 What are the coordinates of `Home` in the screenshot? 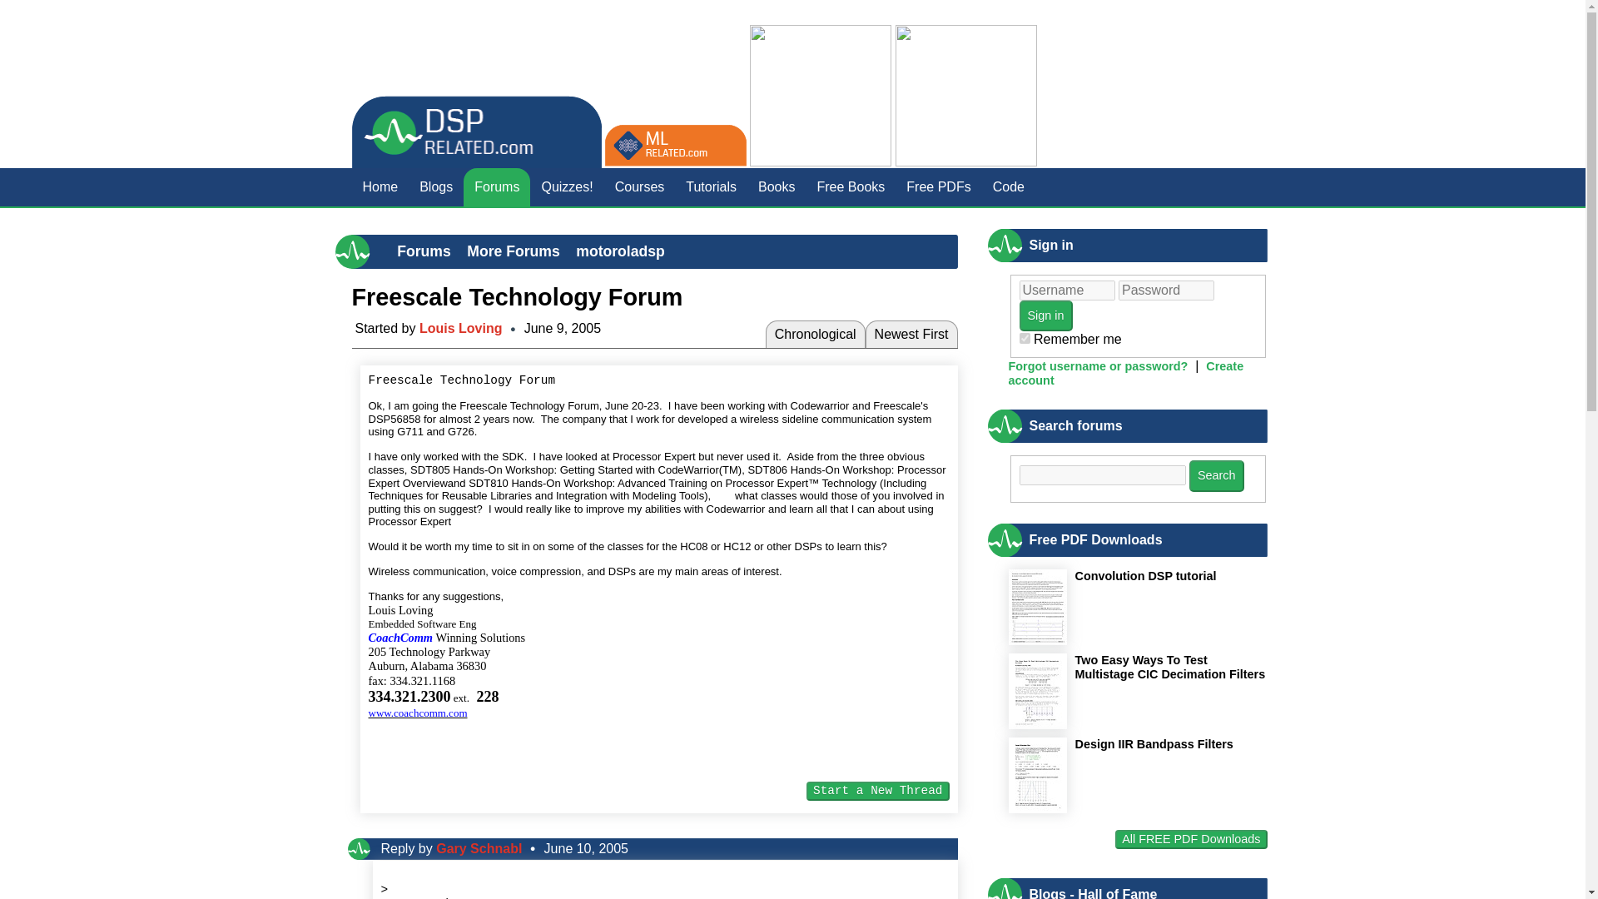 It's located at (380, 186).